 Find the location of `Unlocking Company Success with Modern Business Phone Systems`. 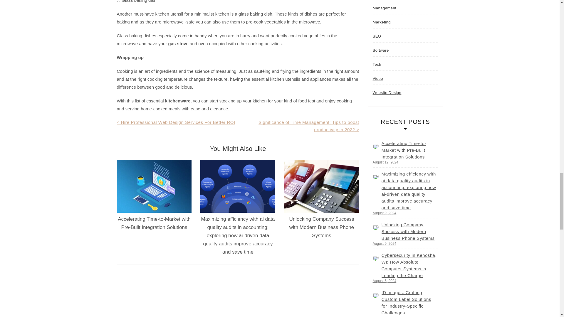

Unlocking Company Success with Modern Business Phone Systems is located at coordinates (321, 227).